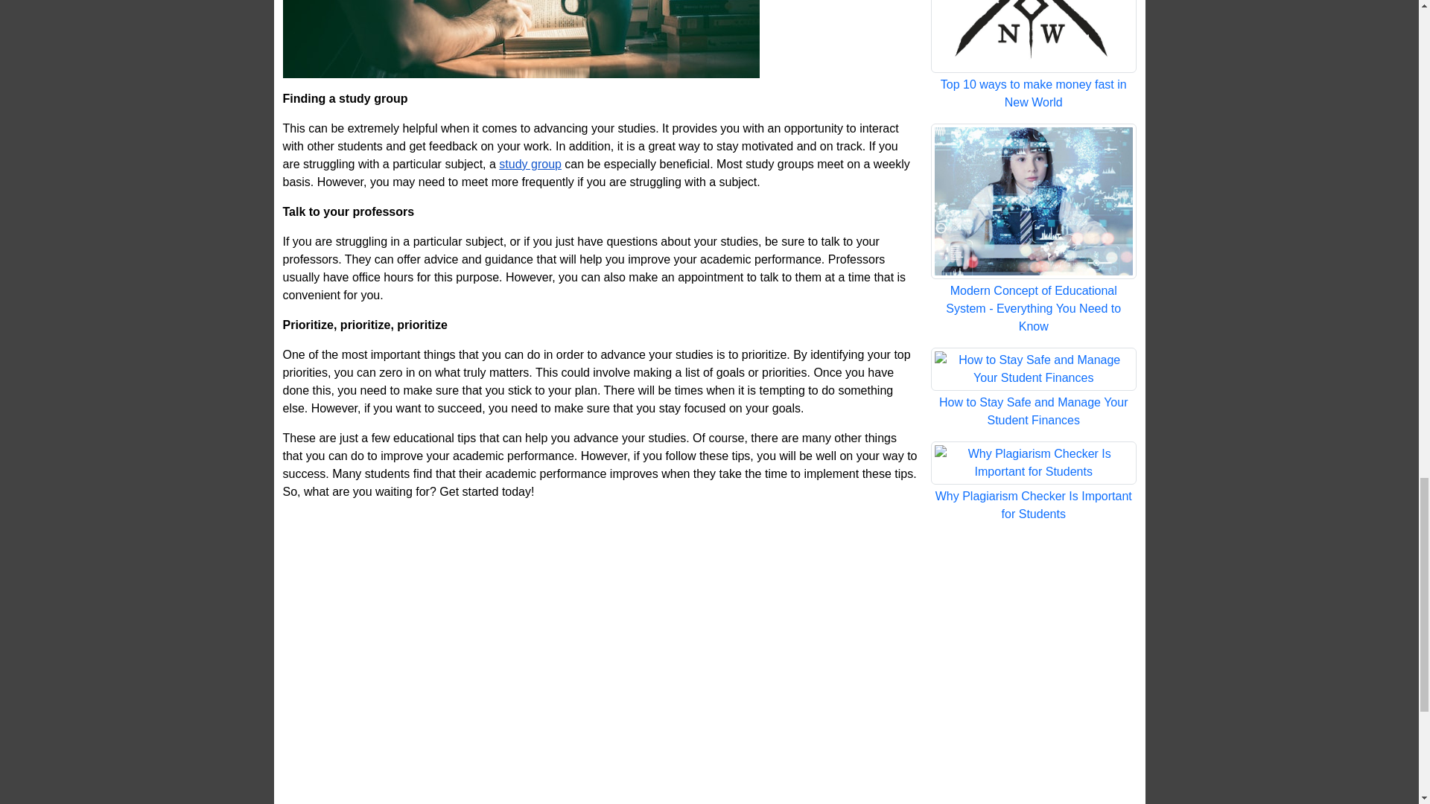 The image size is (1430, 804). Describe the element at coordinates (530, 164) in the screenshot. I see `study group` at that location.